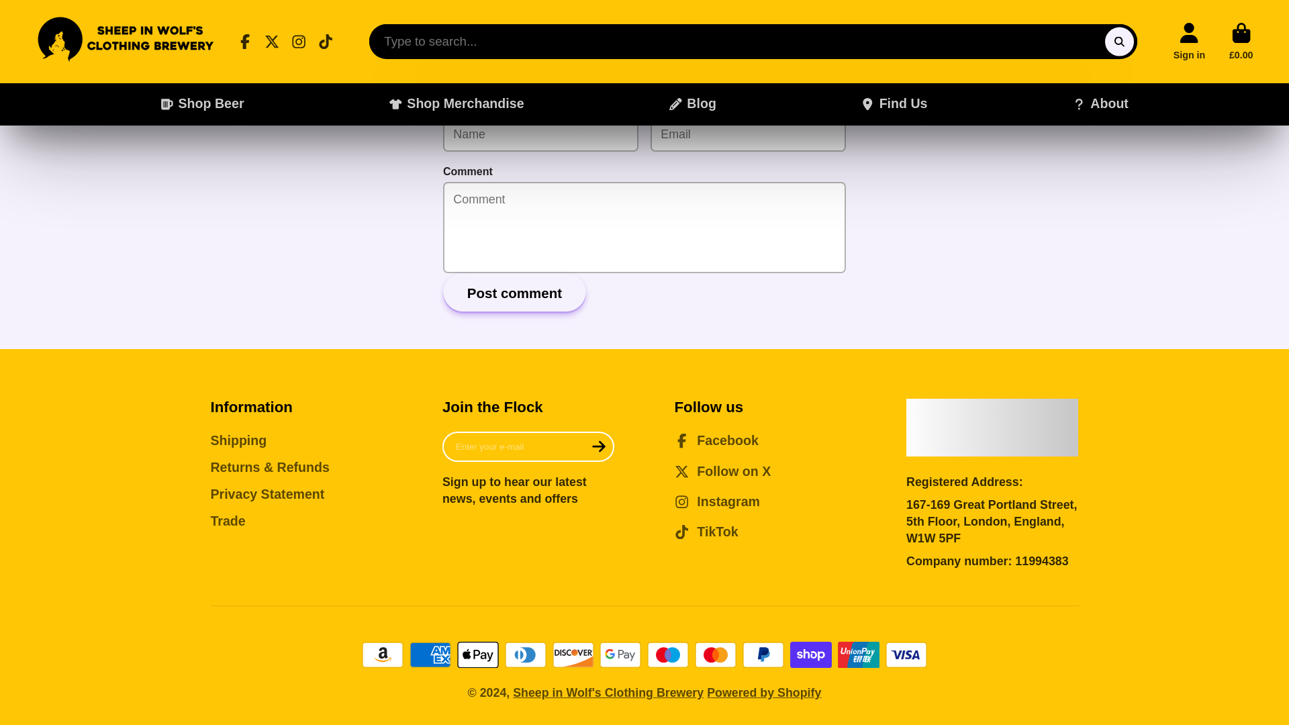 The image size is (1289, 725). What do you see at coordinates (526, 654) in the screenshot?
I see `Diners Club` at bounding box center [526, 654].